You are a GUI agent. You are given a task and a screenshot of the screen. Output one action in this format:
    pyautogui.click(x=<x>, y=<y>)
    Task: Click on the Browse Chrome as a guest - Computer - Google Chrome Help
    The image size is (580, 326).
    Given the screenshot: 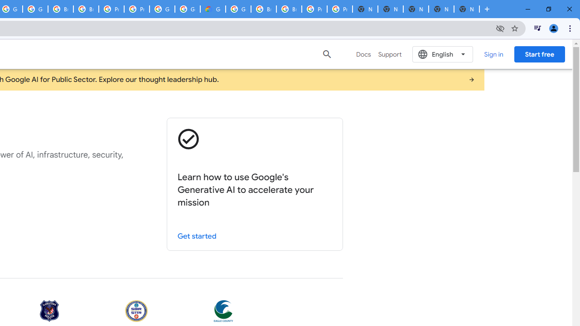 What is the action you would take?
    pyautogui.click(x=264, y=9)
    